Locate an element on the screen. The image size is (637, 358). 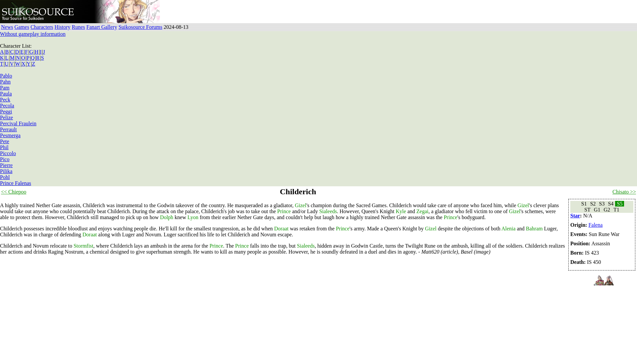
History is located at coordinates (62, 27).